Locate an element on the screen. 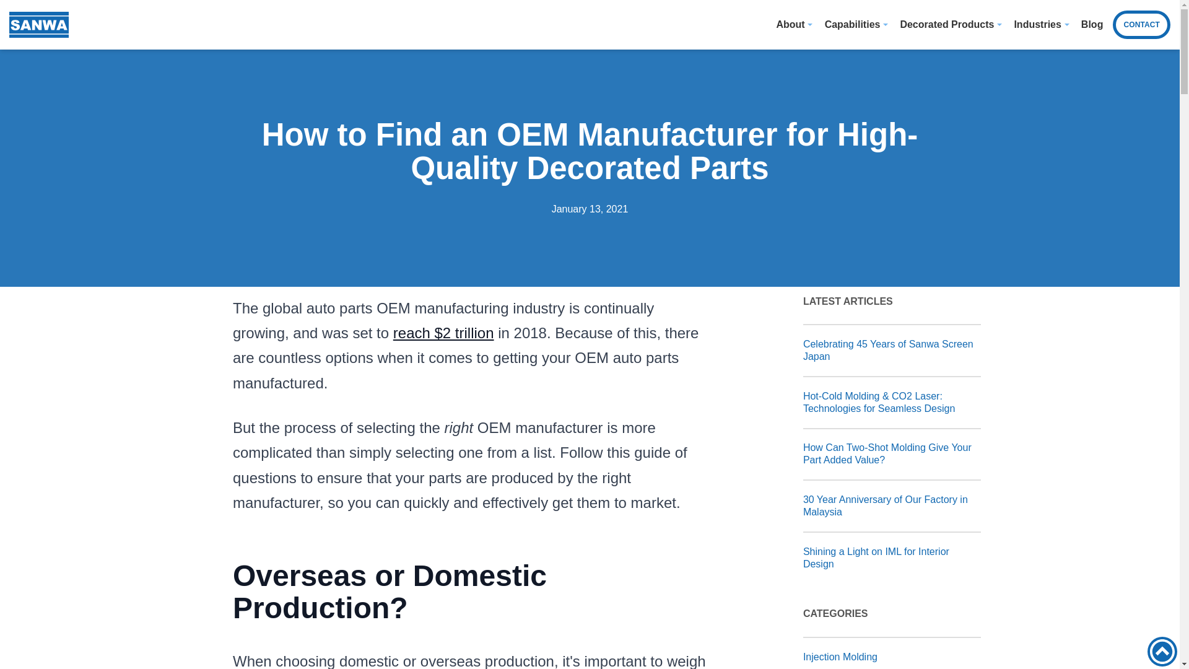 Image resolution: width=1189 pixels, height=669 pixels. Sanwa Screen USA is located at coordinates (39, 25).